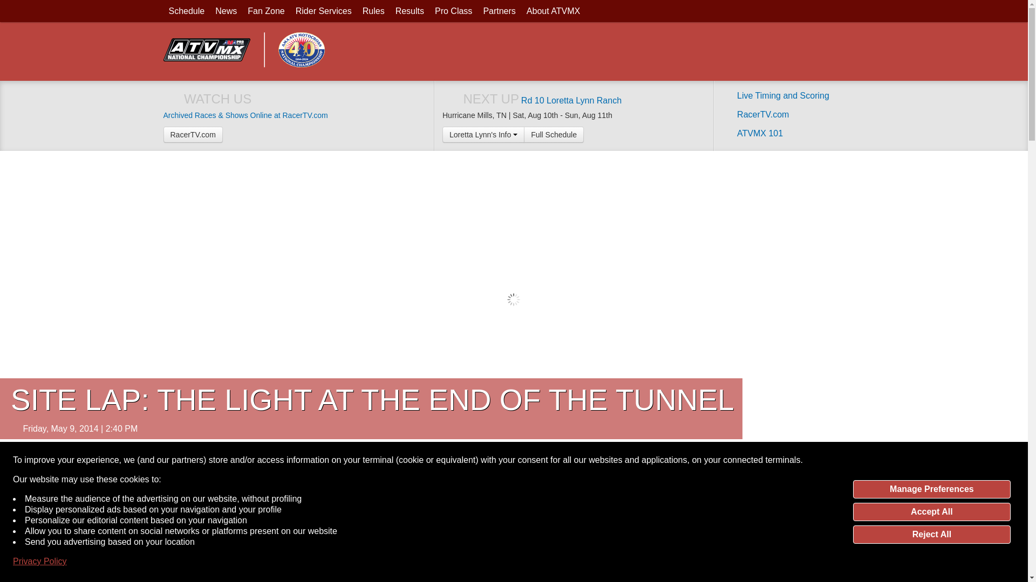 Image resolution: width=1036 pixels, height=582 pixels. Describe the element at coordinates (226, 11) in the screenshot. I see `News` at that location.